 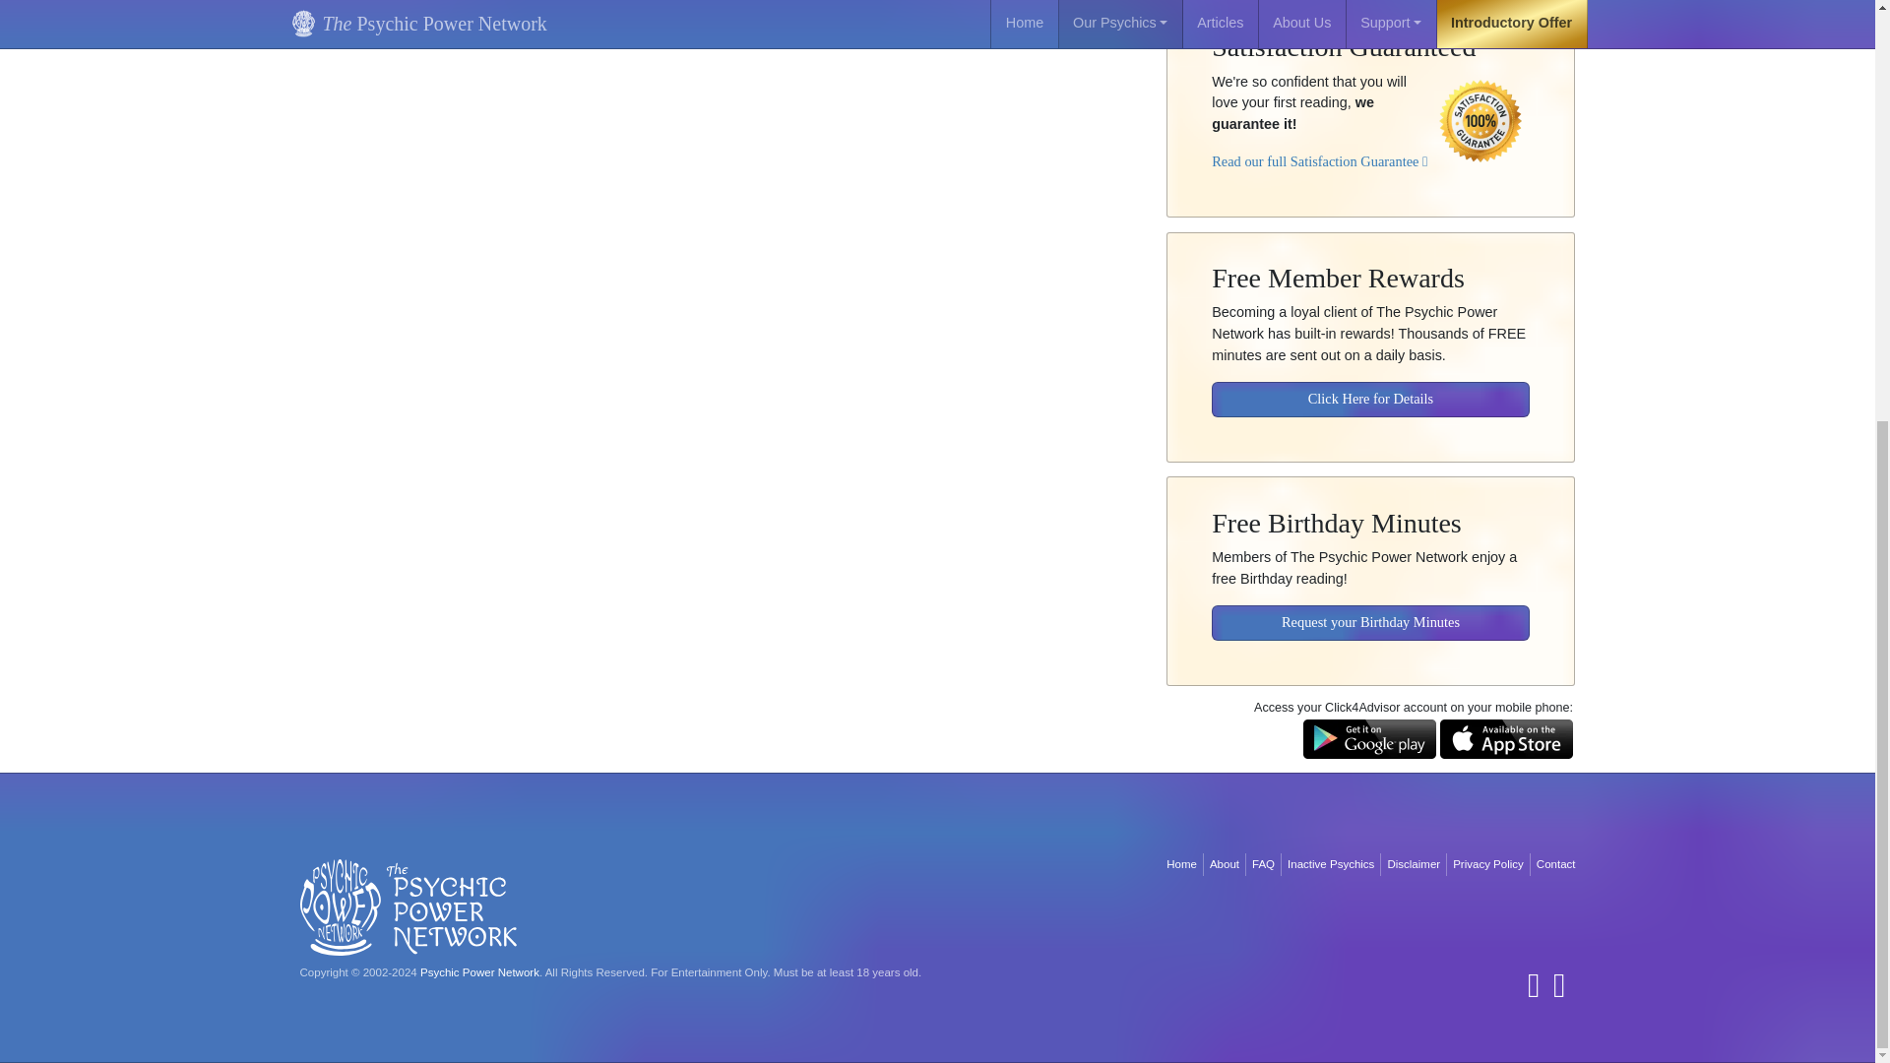 I want to click on Home, so click(x=1181, y=864).